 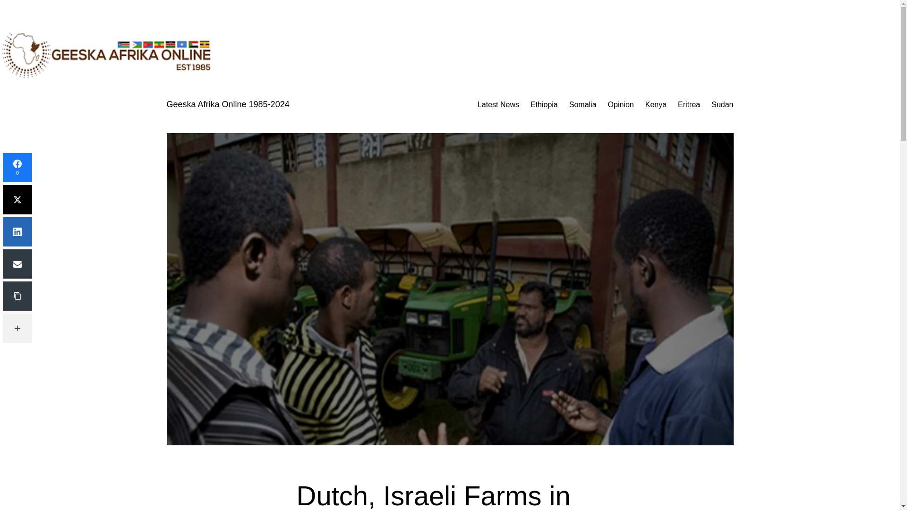 I want to click on Kenya, so click(x=656, y=105).